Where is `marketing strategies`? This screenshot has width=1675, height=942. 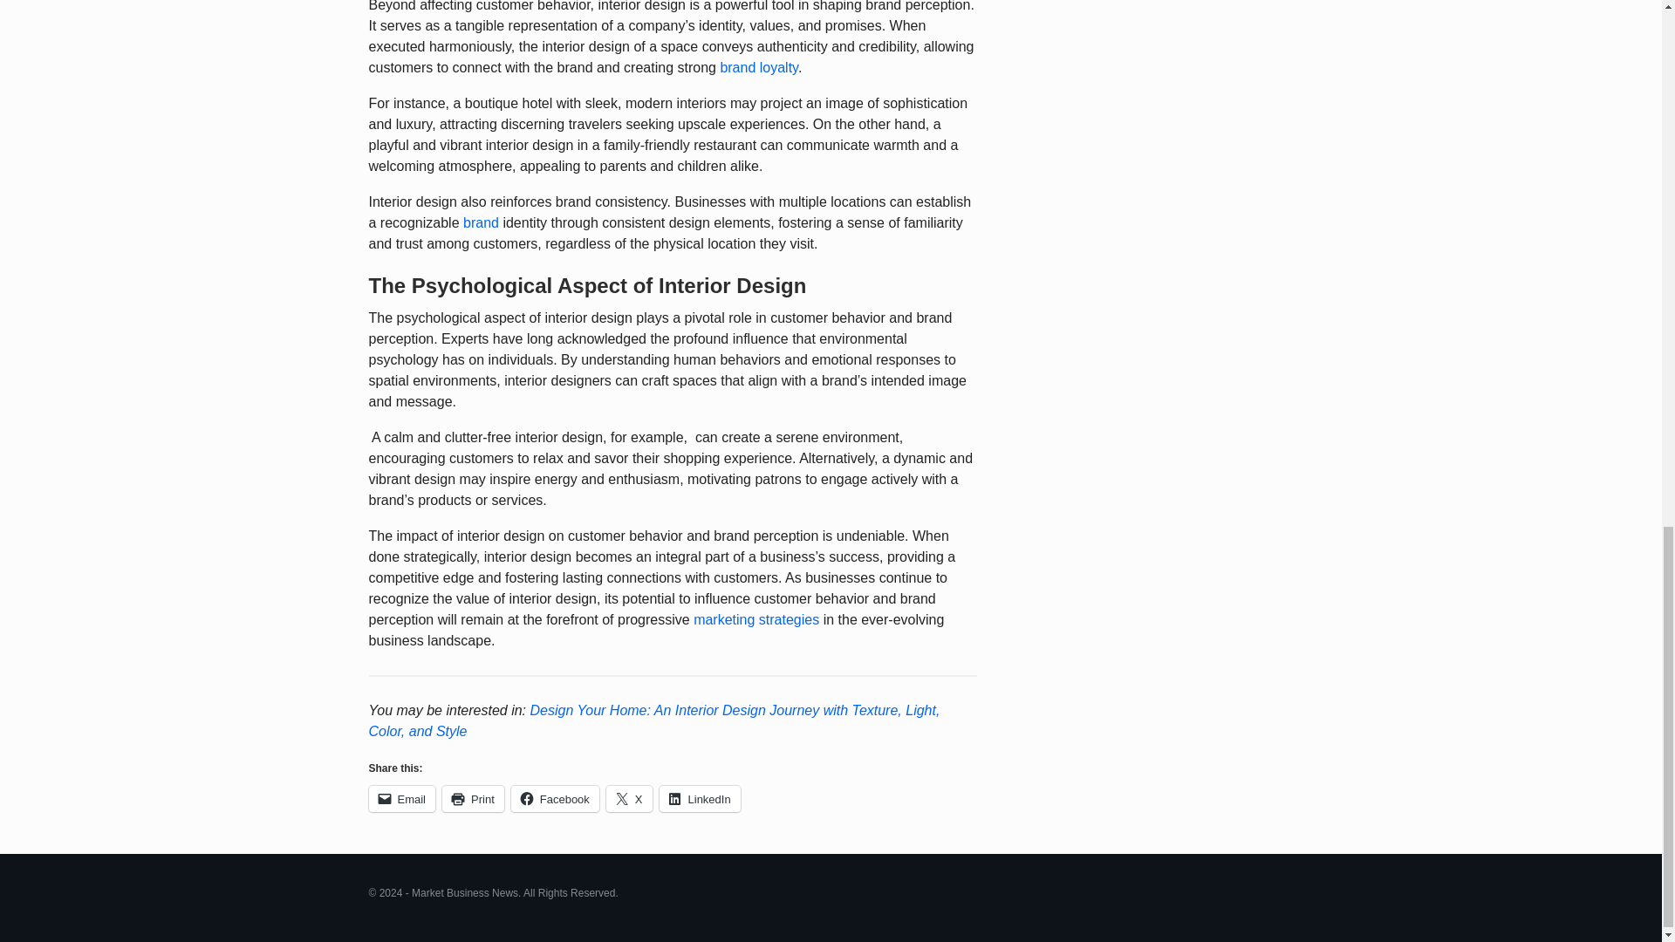
marketing strategies is located at coordinates (755, 619).